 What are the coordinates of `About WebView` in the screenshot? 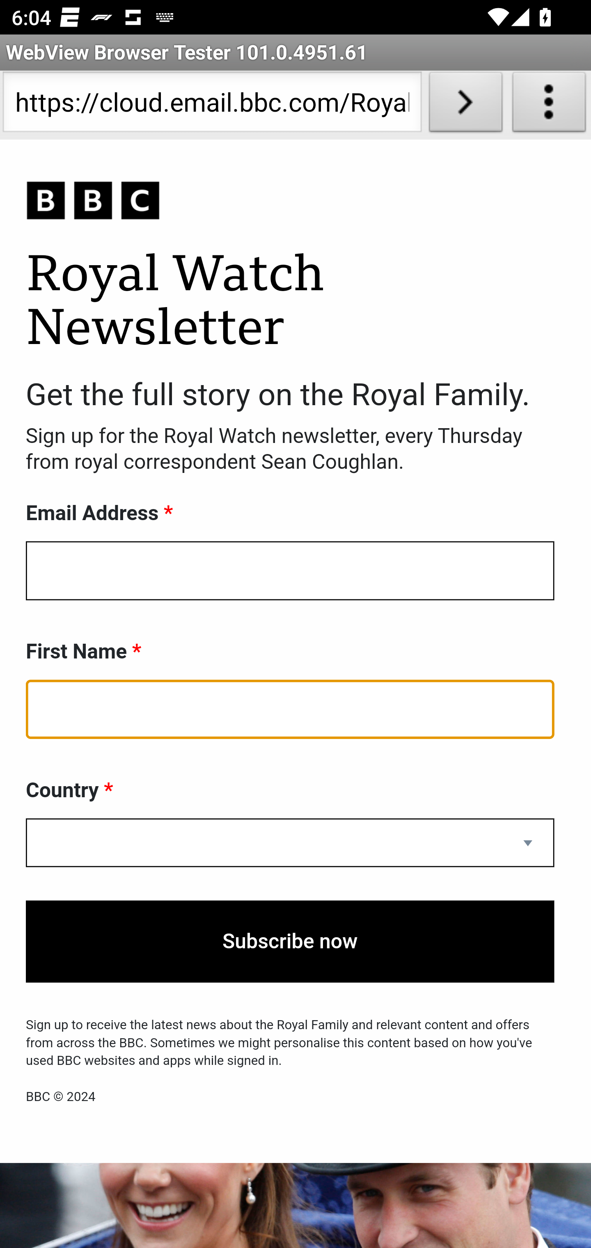 It's located at (549, 105).